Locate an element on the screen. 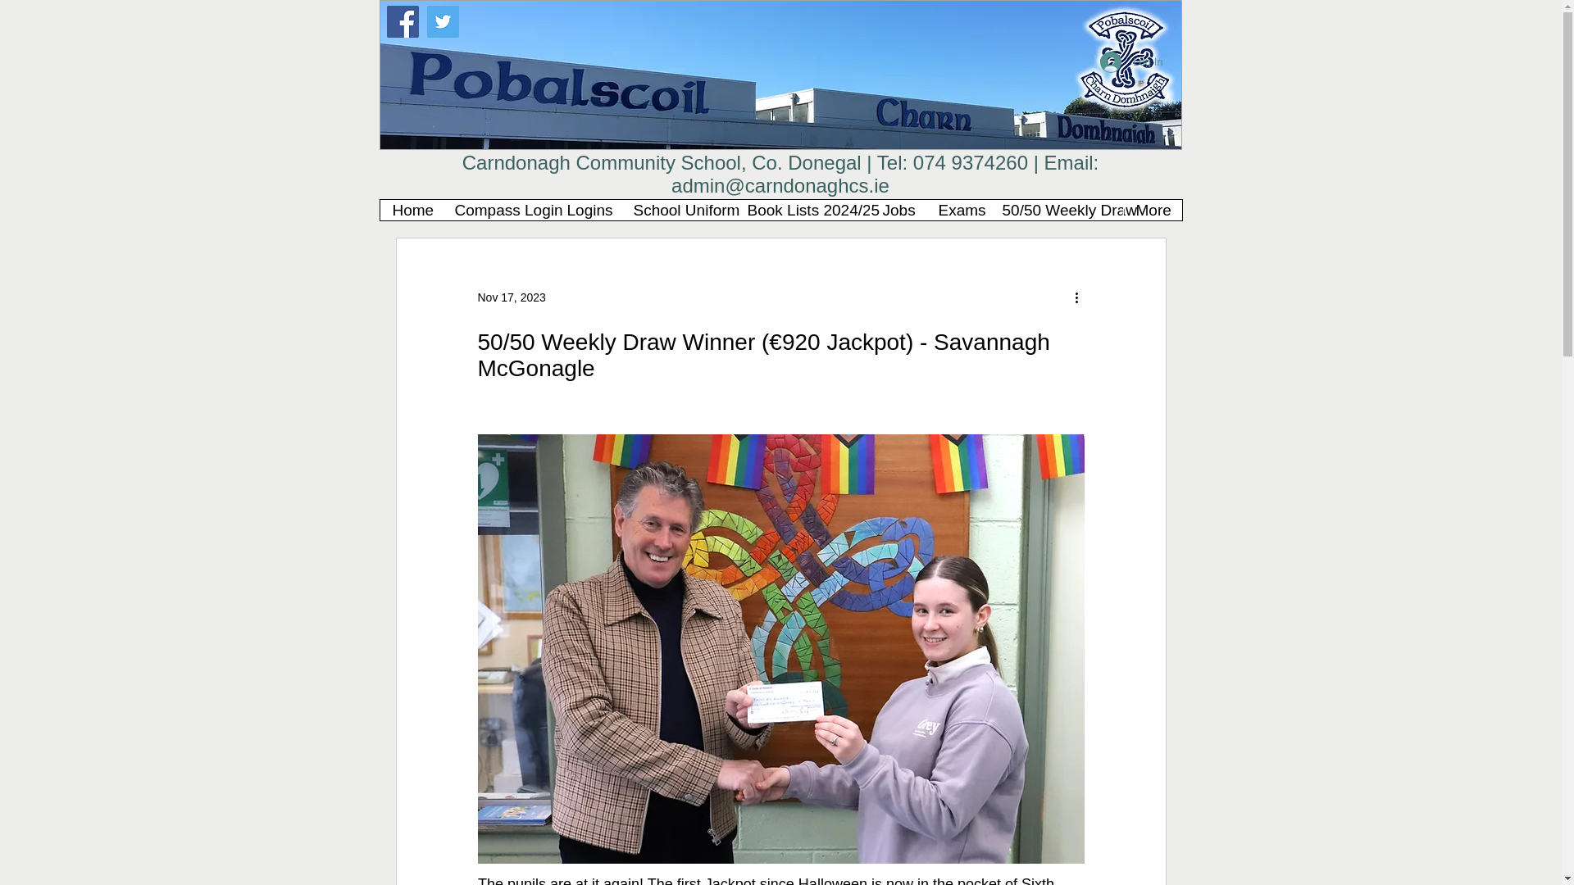  Log In is located at coordinates (1131, 62).